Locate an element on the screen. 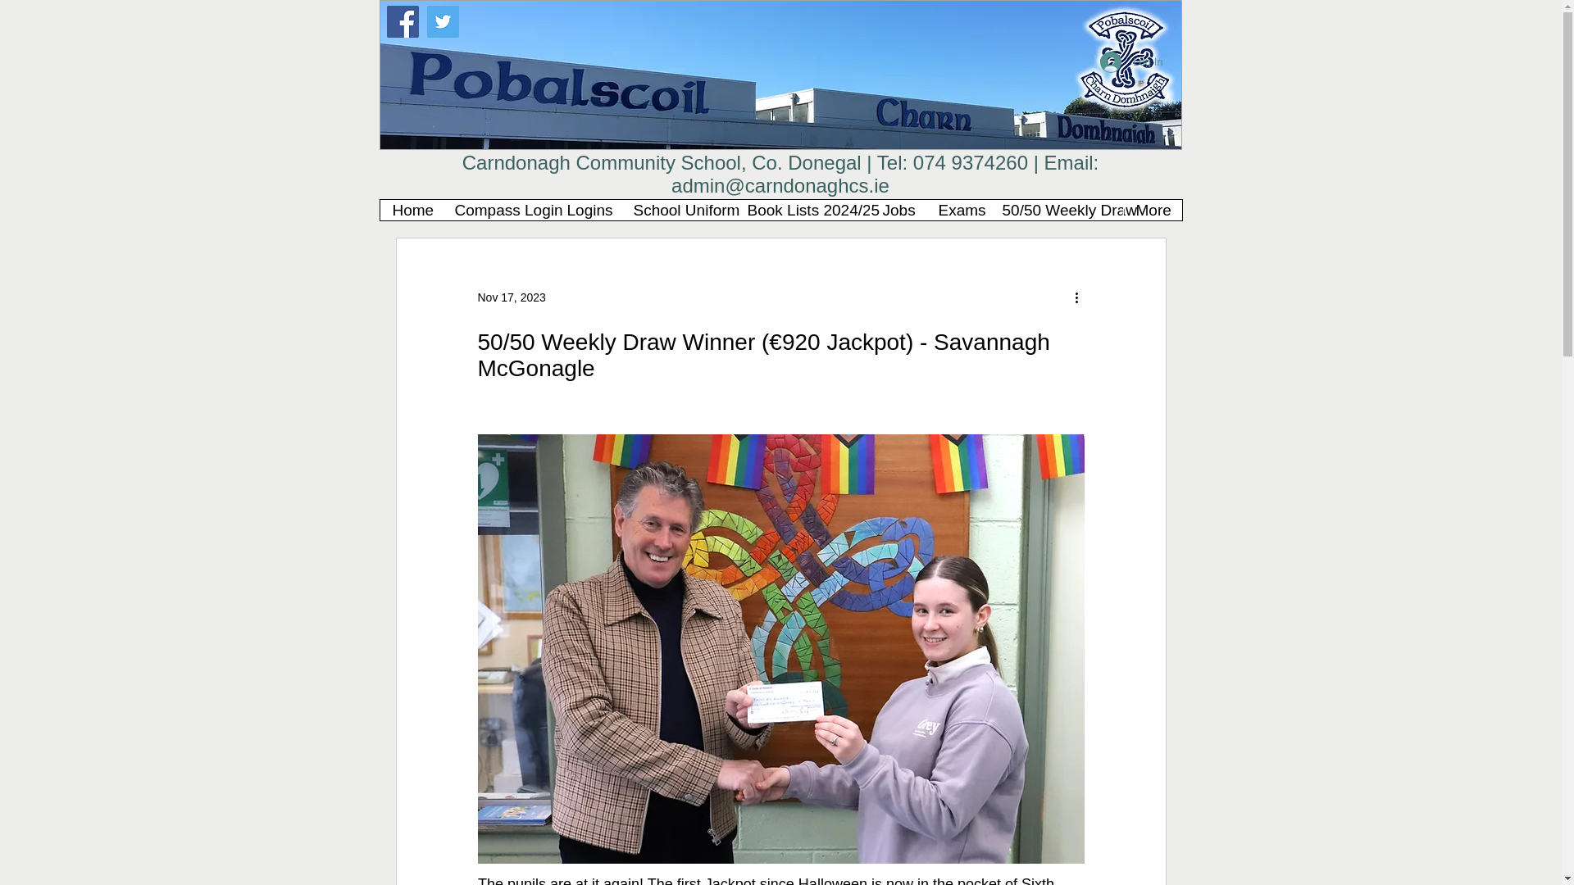  Log In is located at coordinates (1131, 62).